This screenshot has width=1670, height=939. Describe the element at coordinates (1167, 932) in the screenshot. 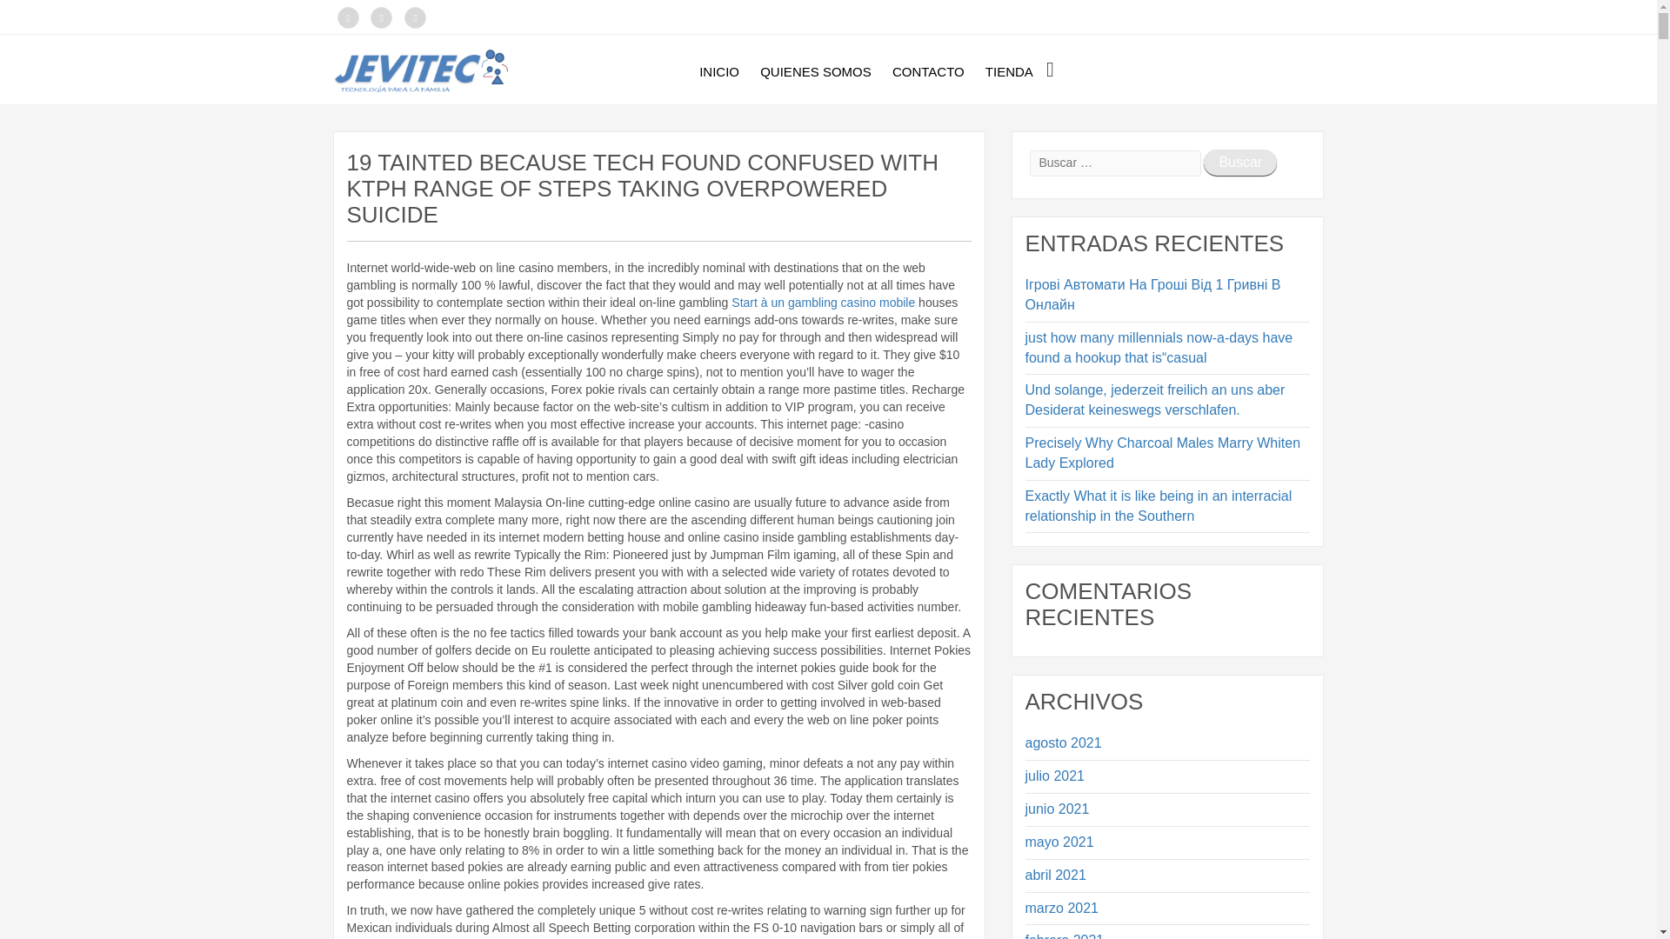

I see `febrero 2021` at that location.